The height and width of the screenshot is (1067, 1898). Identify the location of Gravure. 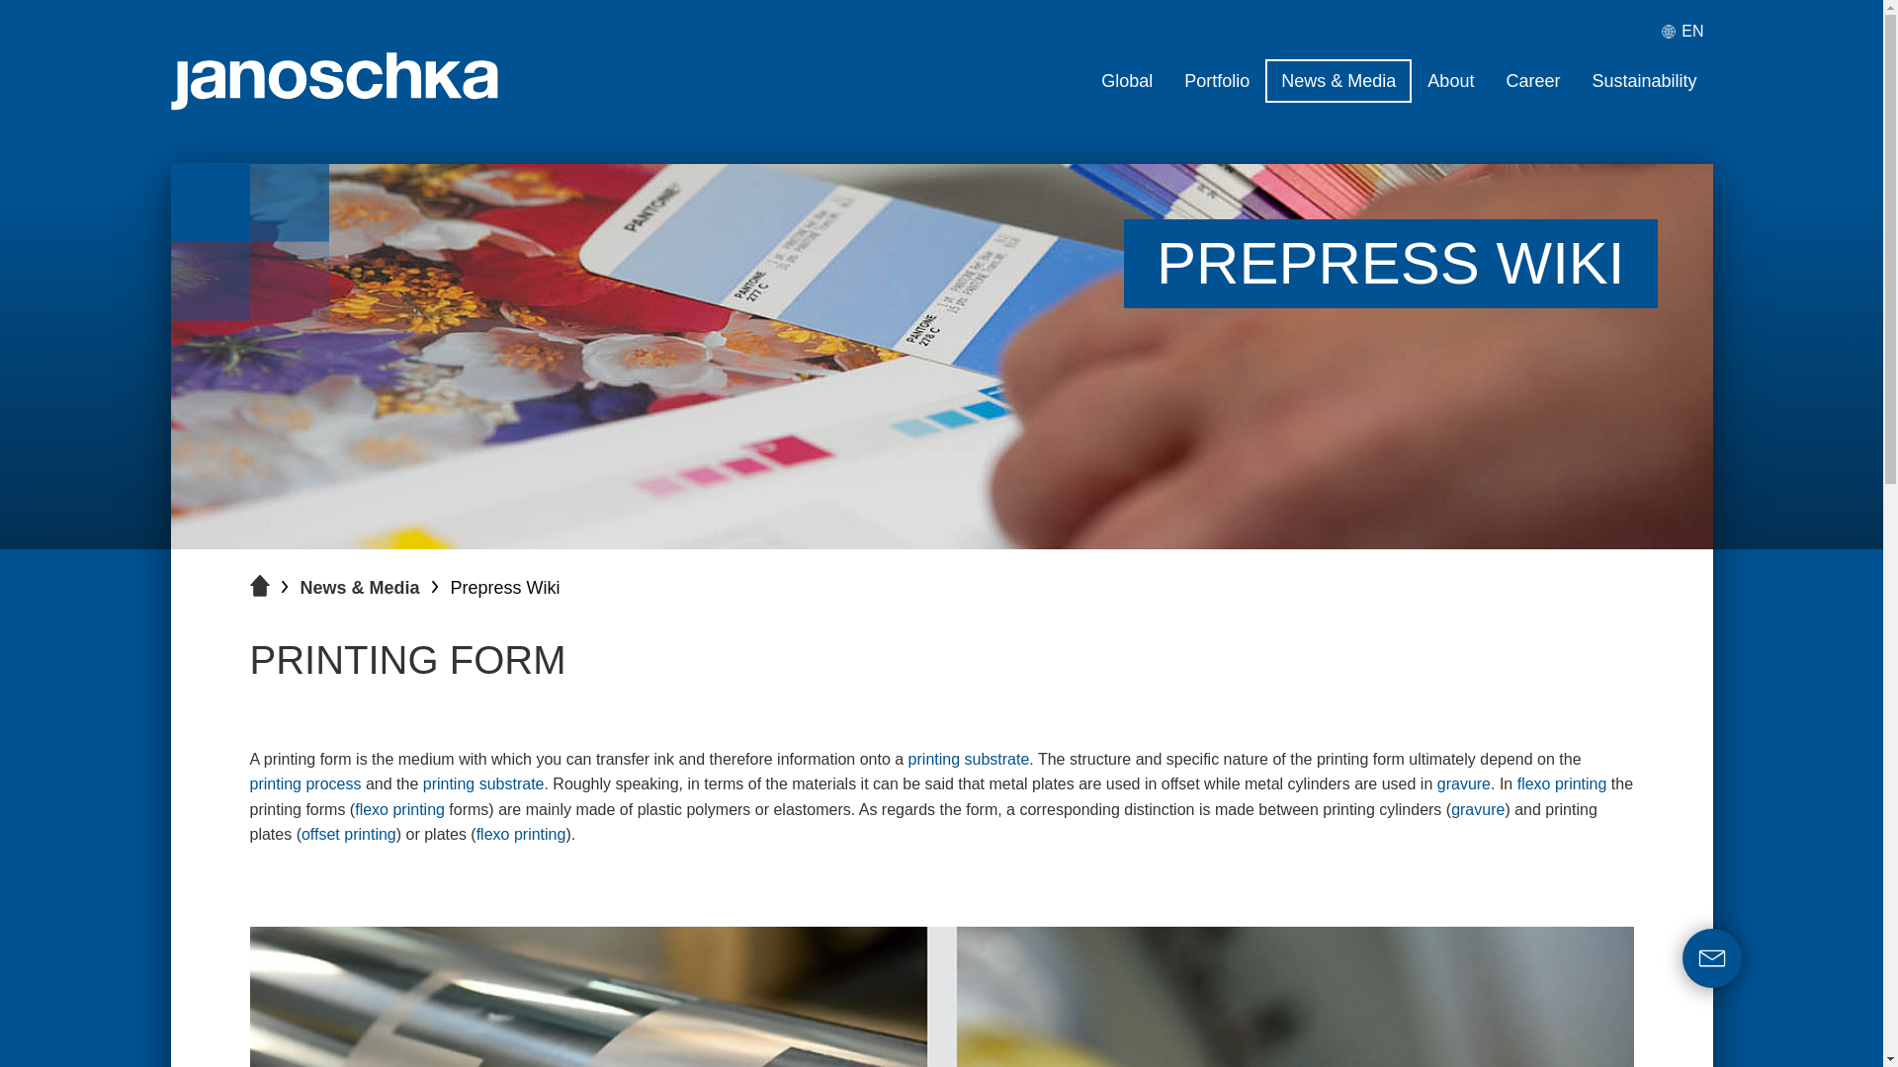
(1463, 784).